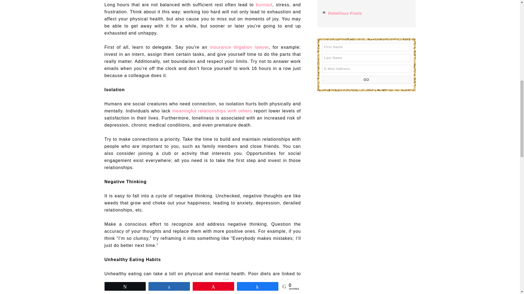 Image resolution: width=524 pixels, height=294 pixels. I want to click on meaningful relationships with others, so click(212, 111).